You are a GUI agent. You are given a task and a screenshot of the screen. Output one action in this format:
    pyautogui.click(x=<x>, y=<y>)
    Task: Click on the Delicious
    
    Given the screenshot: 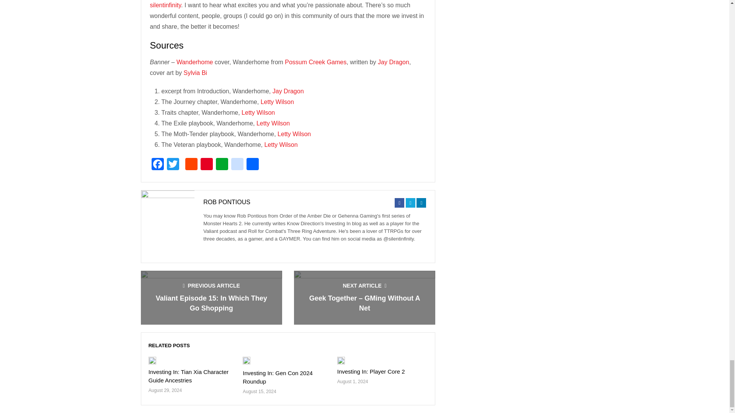 What is the action you would take?
    pyautogui.click(x=237, y=165)
    